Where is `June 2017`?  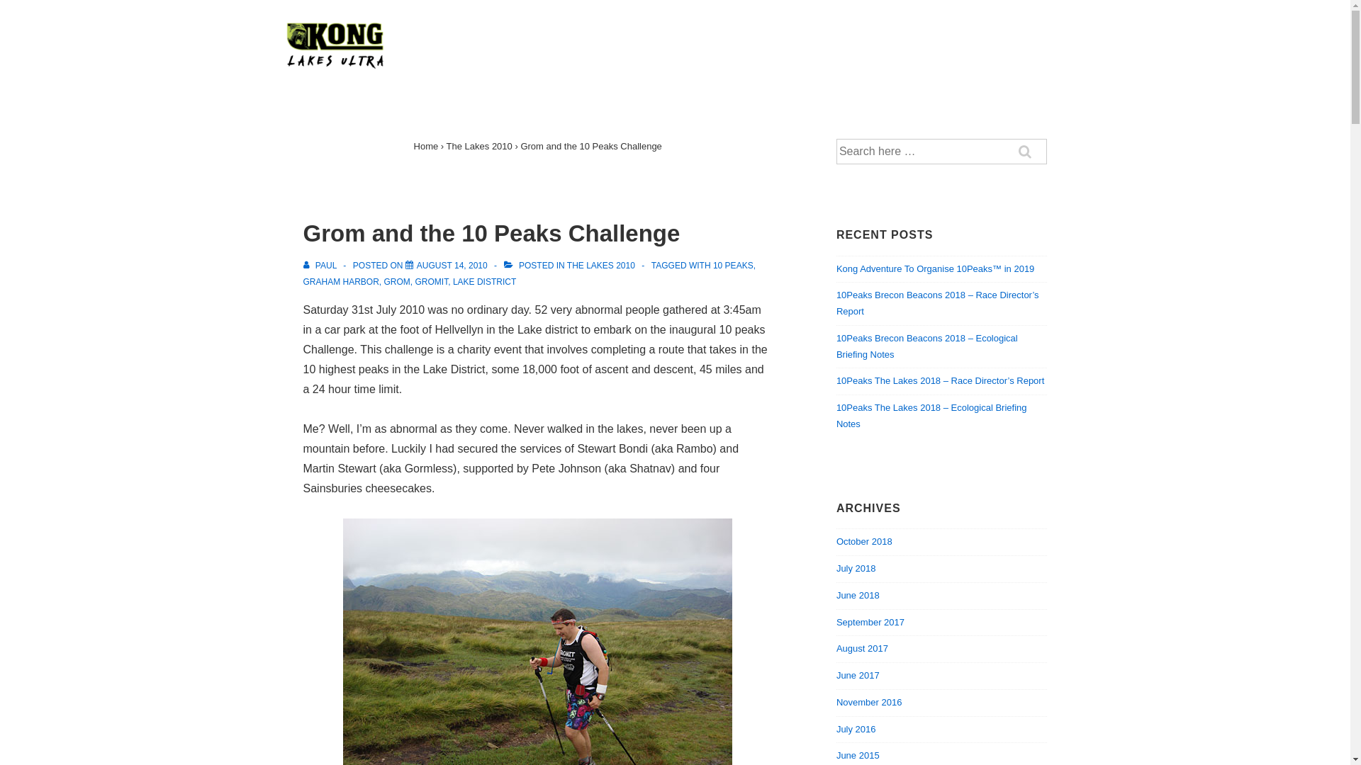
June 2017 is located at coordinates (858, 676).